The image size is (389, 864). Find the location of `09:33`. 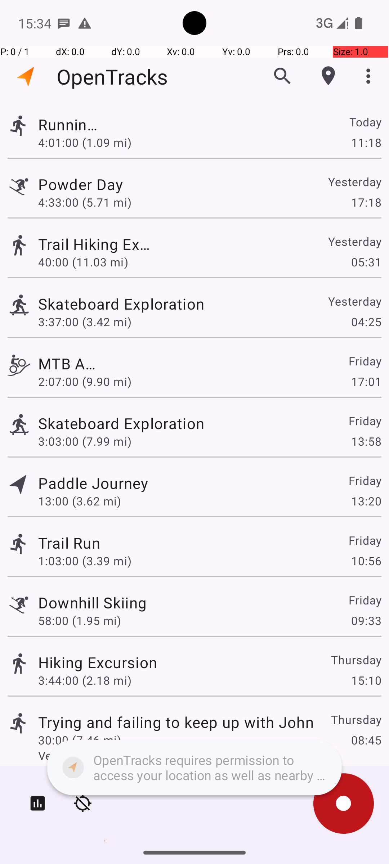

09:33 is located at coordinates (366, 620).